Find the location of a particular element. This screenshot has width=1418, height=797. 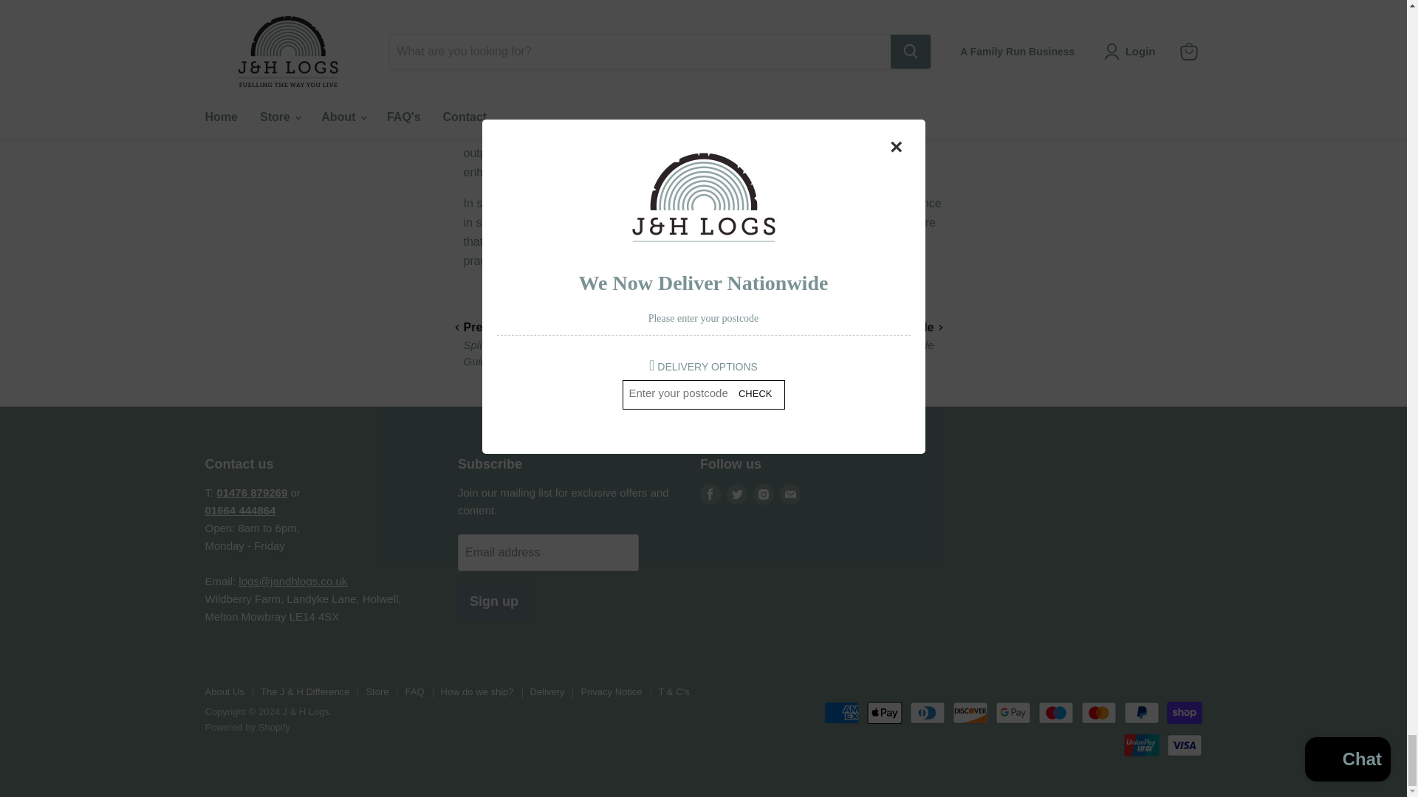

Apple Pay is located at coordinates (884, 713).